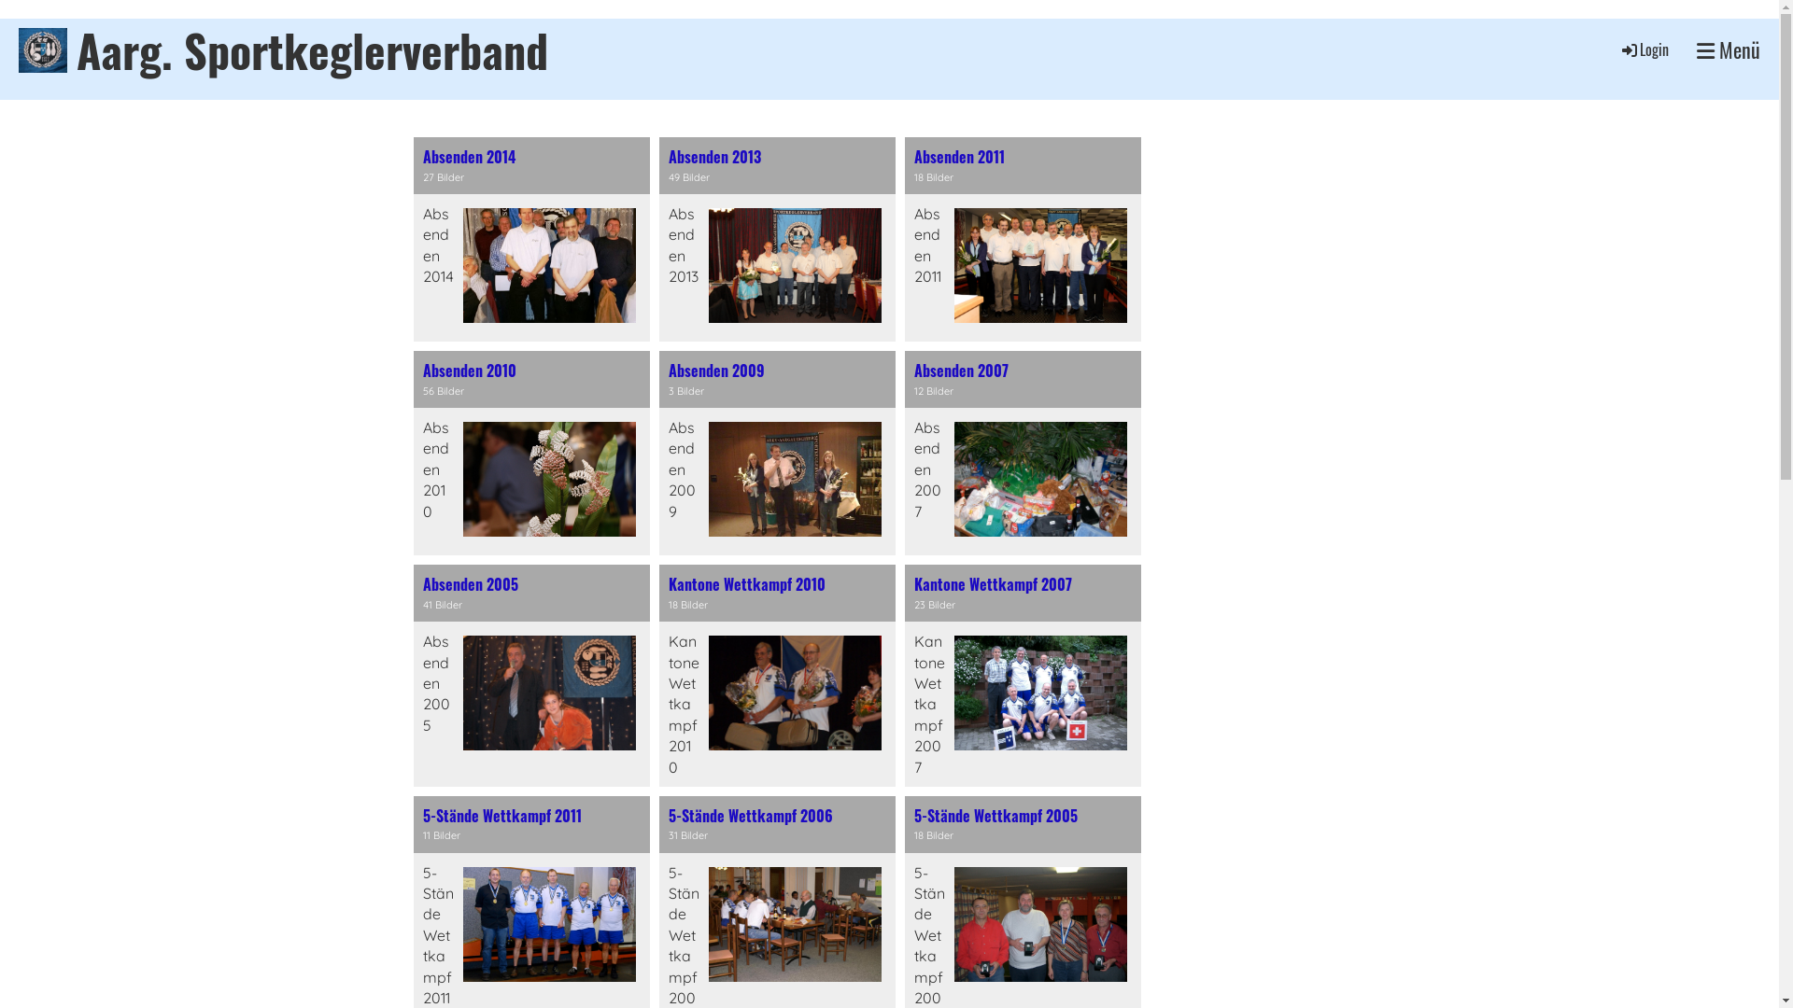 The image size is (1793, 1008). What do you see at coordinates (777, 454) in the screenshot?
I see `Absenden 2009
3 Bilder
Absenden 2009` at bounding box center [777, 454].